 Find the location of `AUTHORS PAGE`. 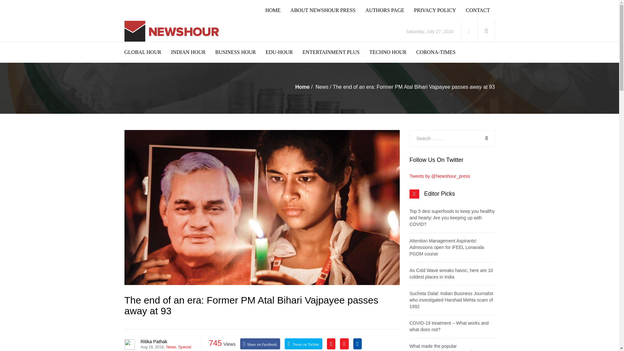

AUTHORS PAGE is located at coordinates (389, 10).